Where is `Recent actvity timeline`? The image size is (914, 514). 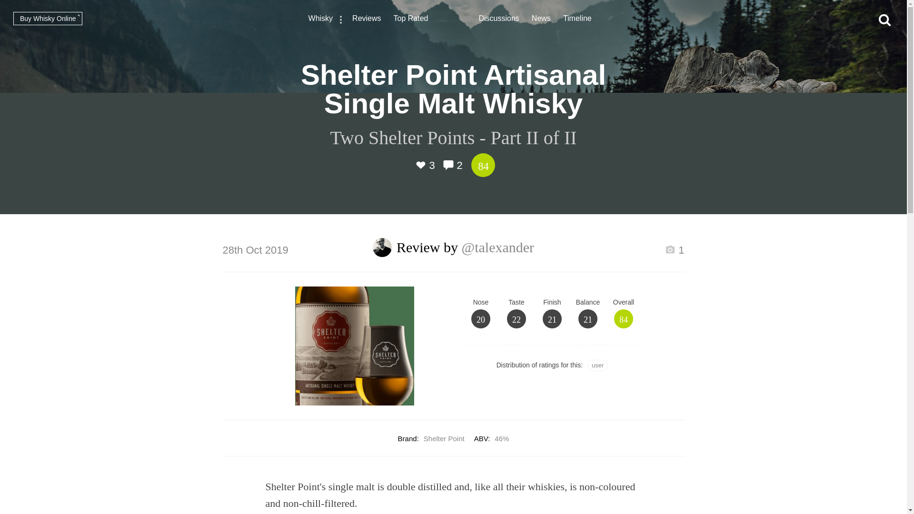 Recent actvity timeline is located at coordinates (577, 20).